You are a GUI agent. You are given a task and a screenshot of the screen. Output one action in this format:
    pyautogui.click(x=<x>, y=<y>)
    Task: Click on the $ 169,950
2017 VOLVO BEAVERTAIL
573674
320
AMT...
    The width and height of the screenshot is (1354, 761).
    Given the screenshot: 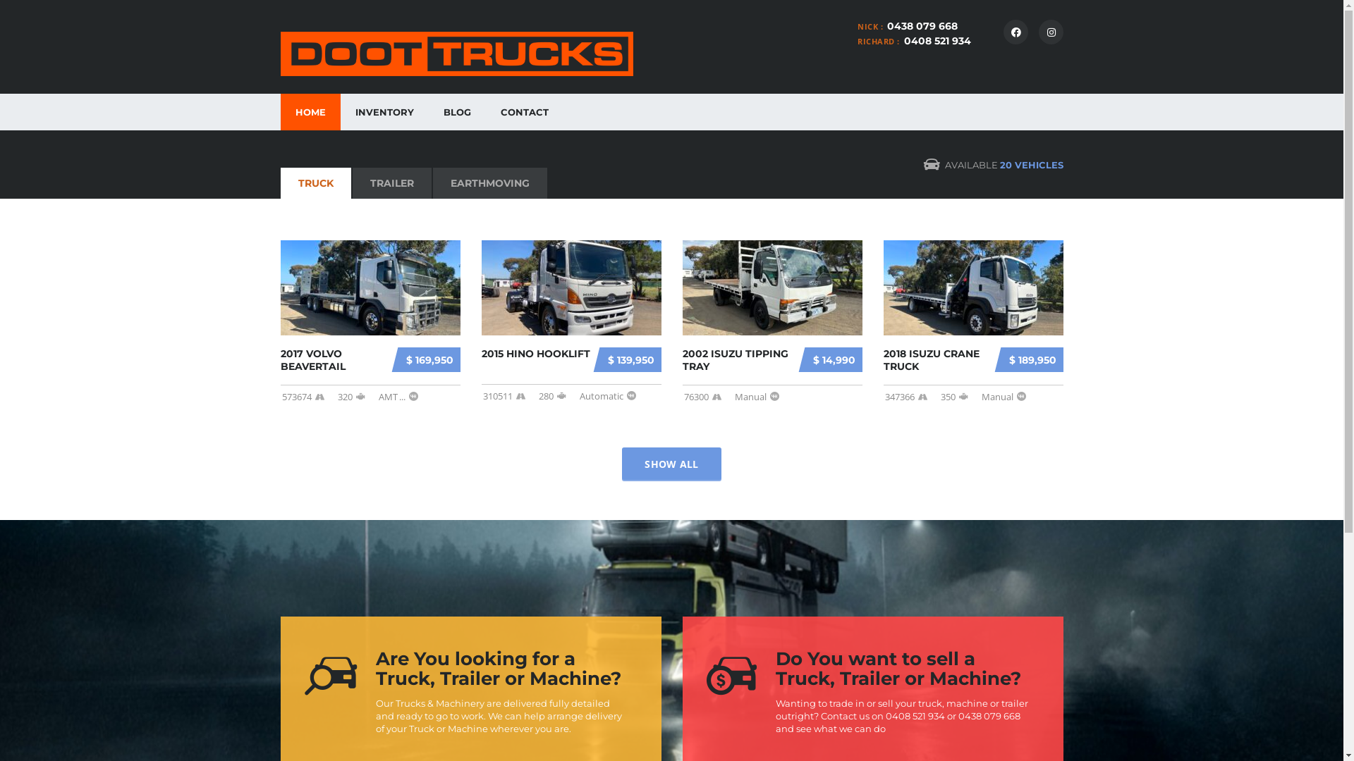 What is the action you would take?
    pyautogui.click(x=371, y=322)
    